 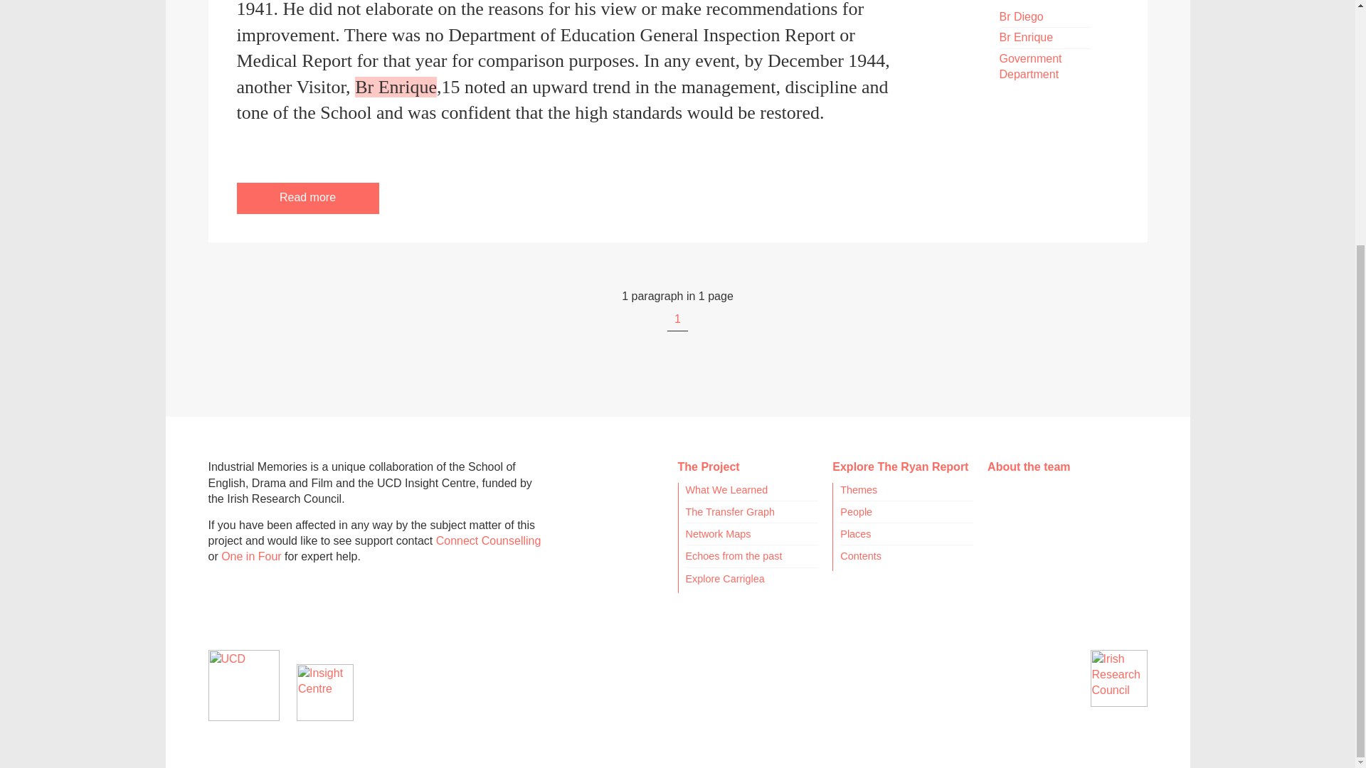 I want to click on People, so click(x=856, y=511).